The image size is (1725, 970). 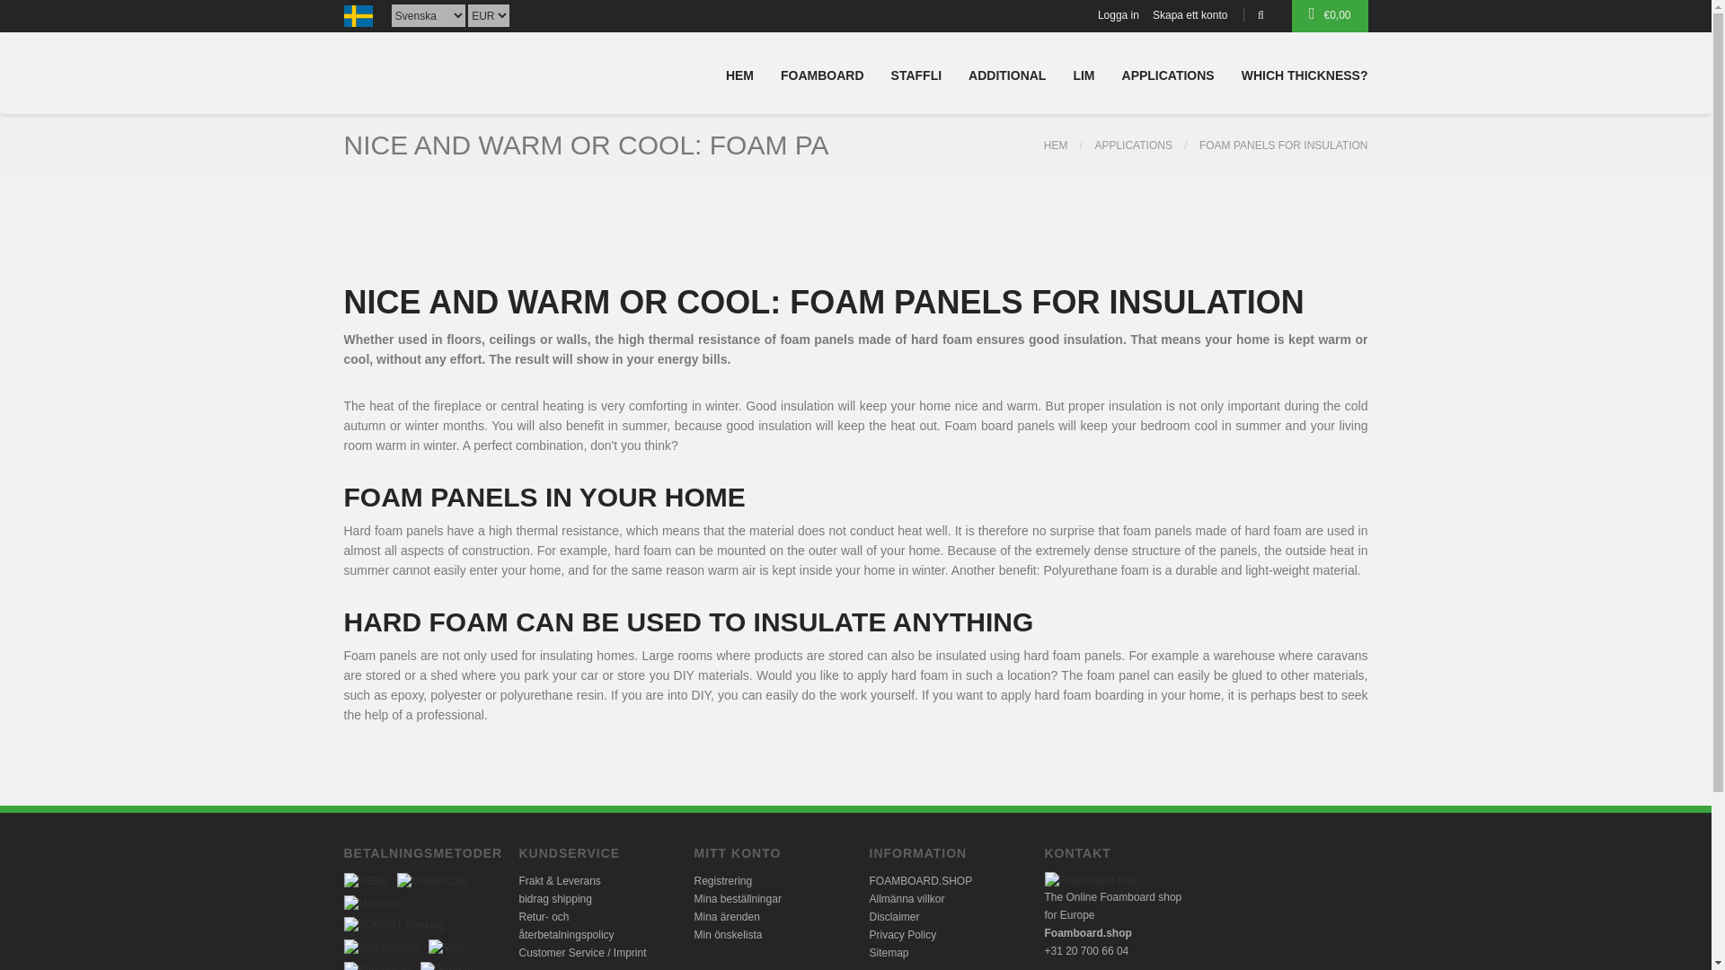 I want to click on APPLICATIONS, so click(x=1132, y=145).